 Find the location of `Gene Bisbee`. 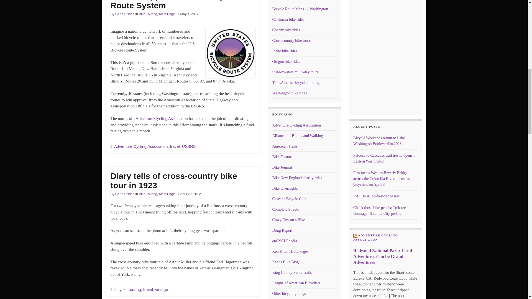

Gene Bisbee is located at coordinates (125, 14).